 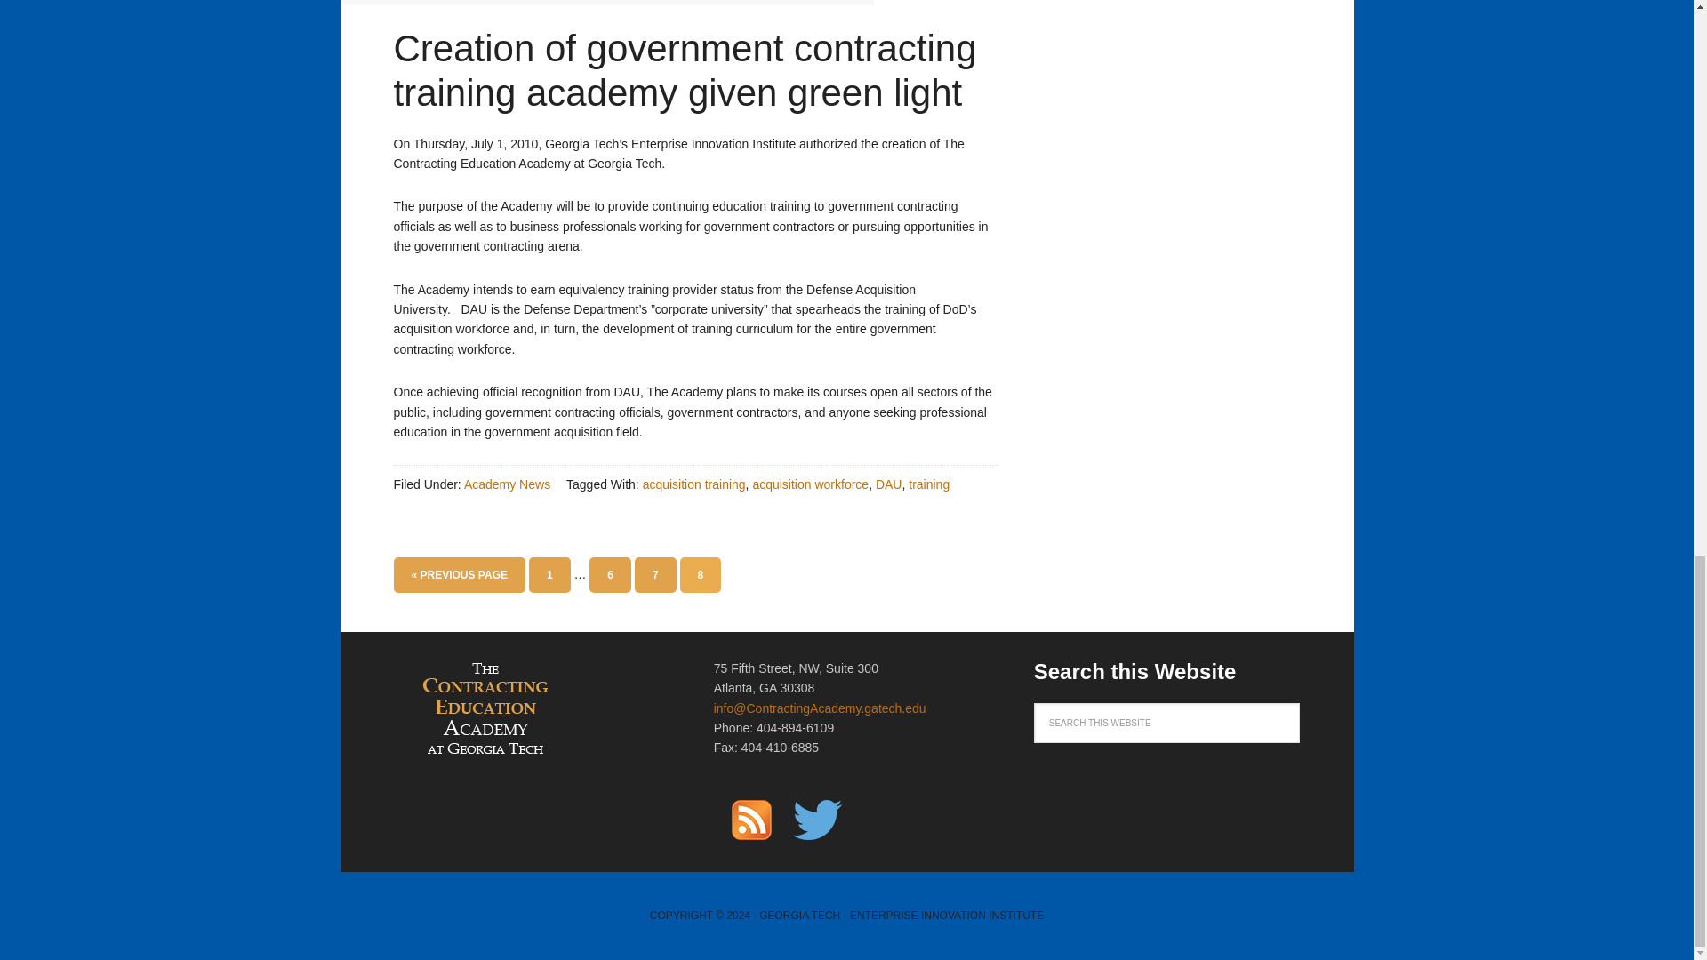 What do you see at coordinates (700, 575) in the screenshot?
I see `8` at bounding box center [700, 575].